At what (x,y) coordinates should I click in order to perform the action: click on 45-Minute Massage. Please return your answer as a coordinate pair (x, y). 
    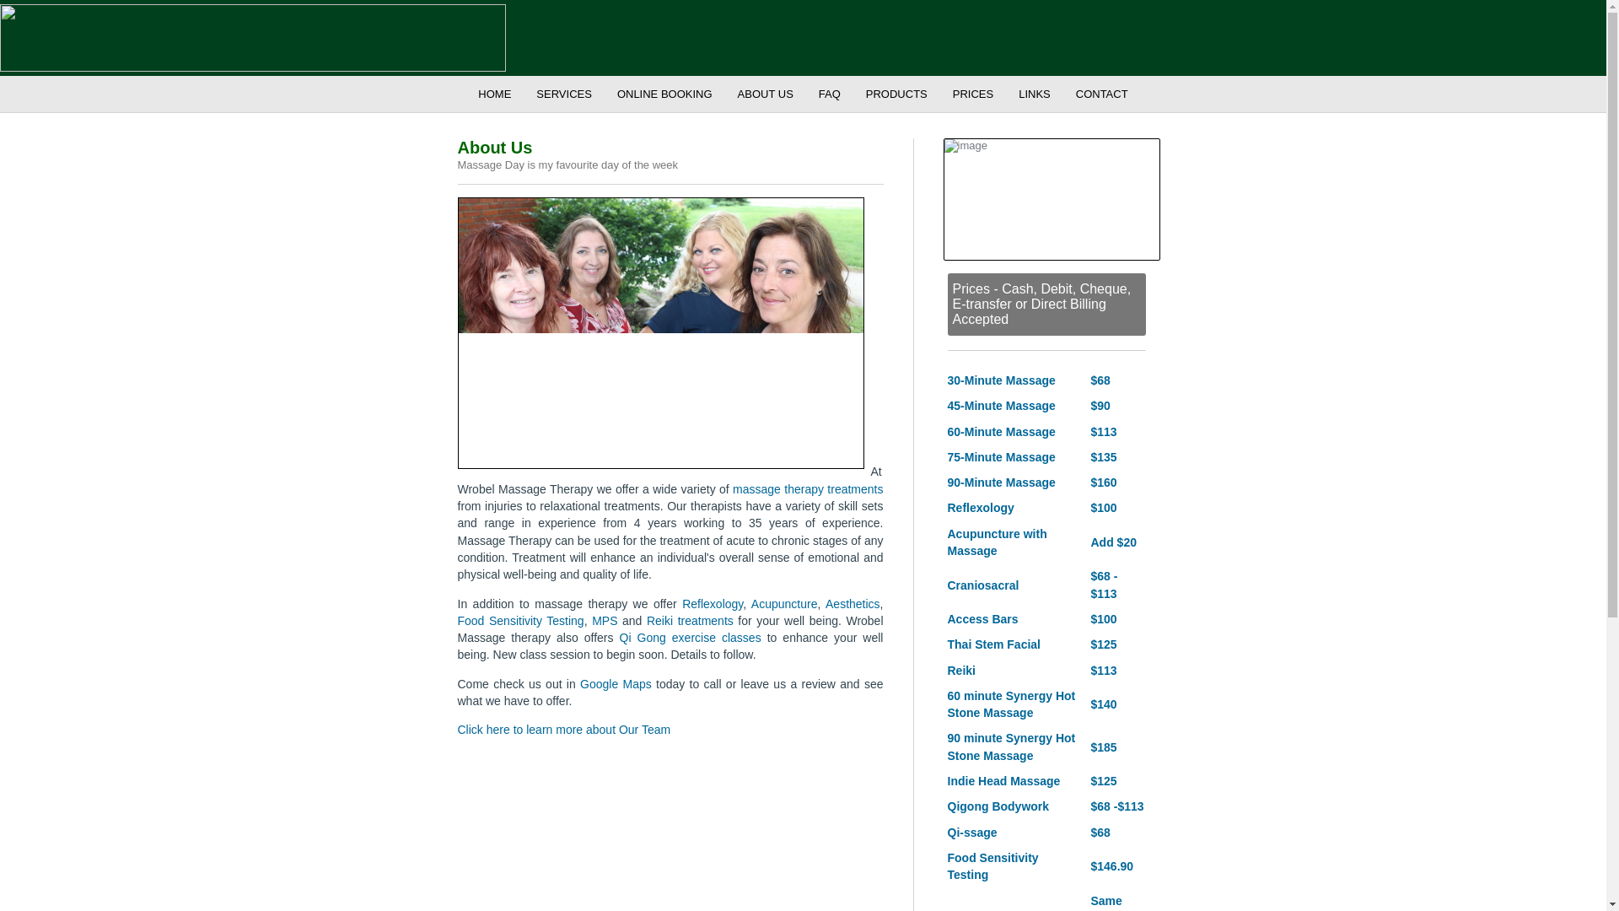
    Looking at the image, I should click on (1001, 406).